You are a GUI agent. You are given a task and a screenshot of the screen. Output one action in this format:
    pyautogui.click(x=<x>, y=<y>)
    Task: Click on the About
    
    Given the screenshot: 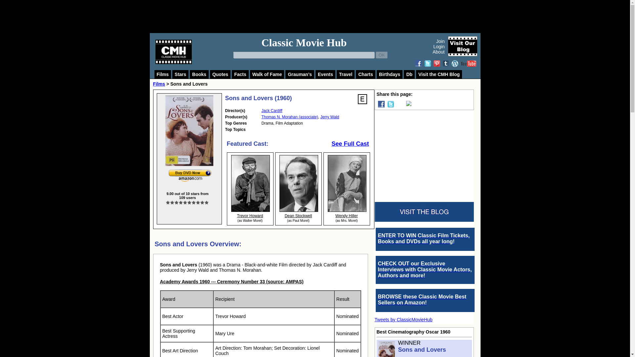 What is the action you would take?
    pyautogui.click(x=439, y=52)
    